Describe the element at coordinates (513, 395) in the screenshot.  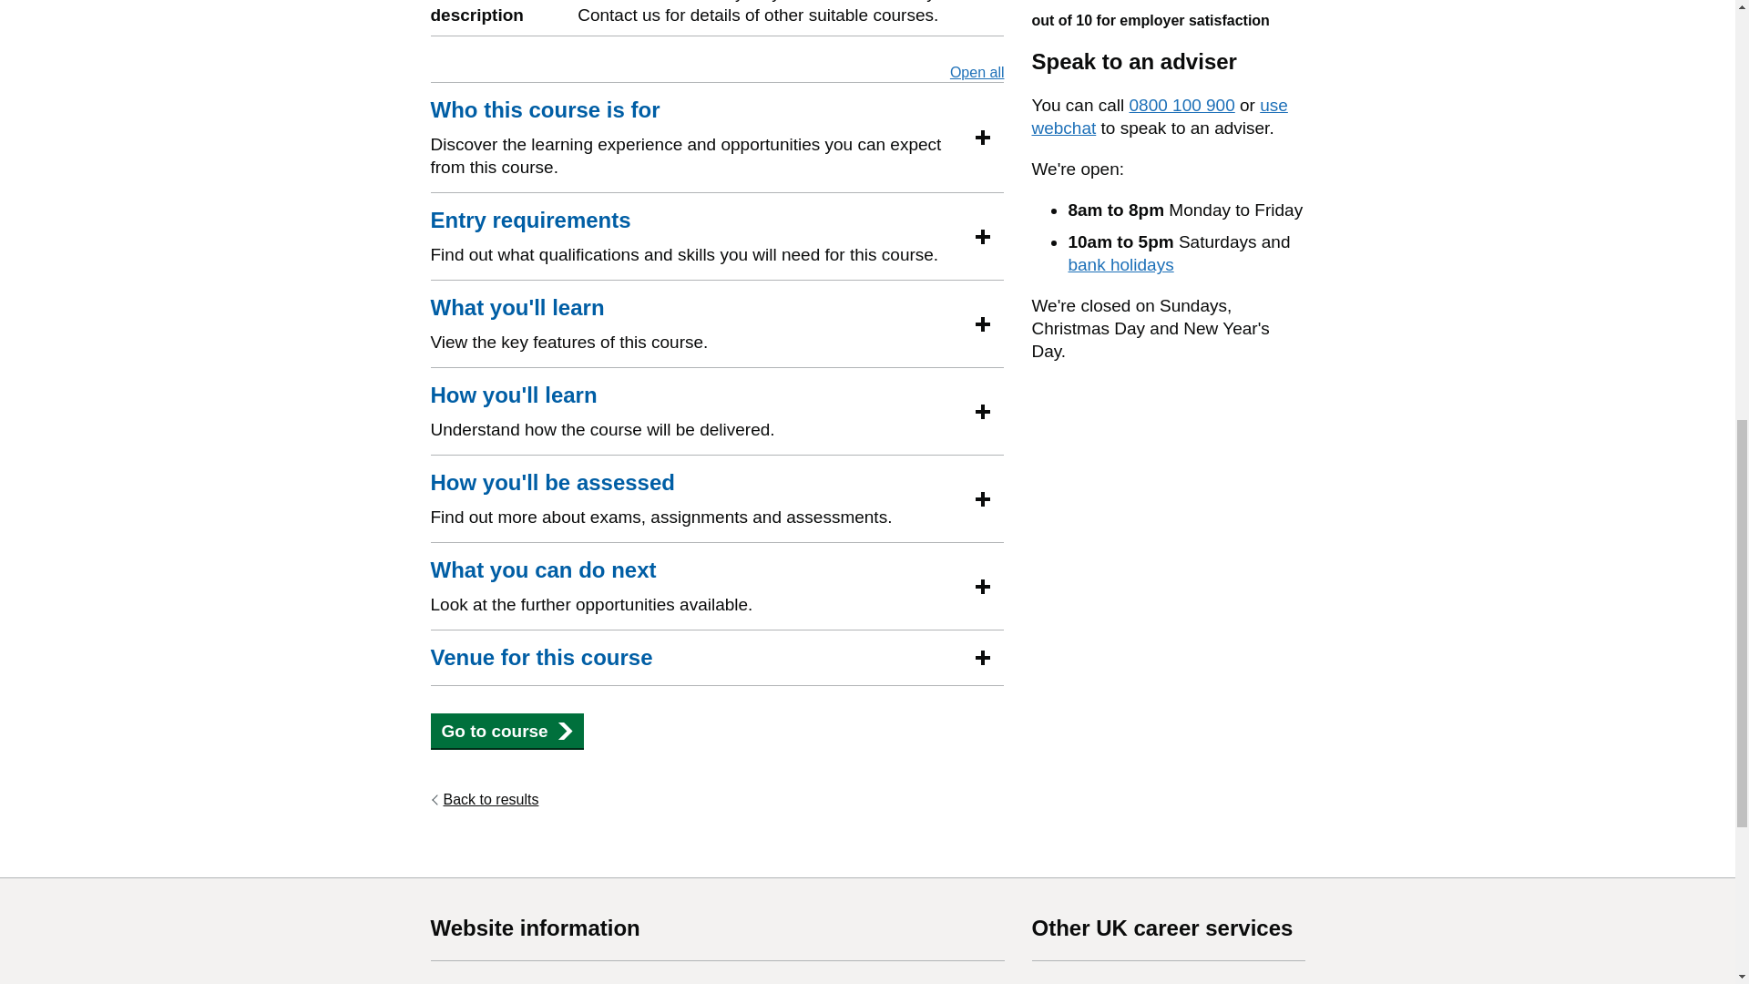
I see `How you'll learn` at that location.